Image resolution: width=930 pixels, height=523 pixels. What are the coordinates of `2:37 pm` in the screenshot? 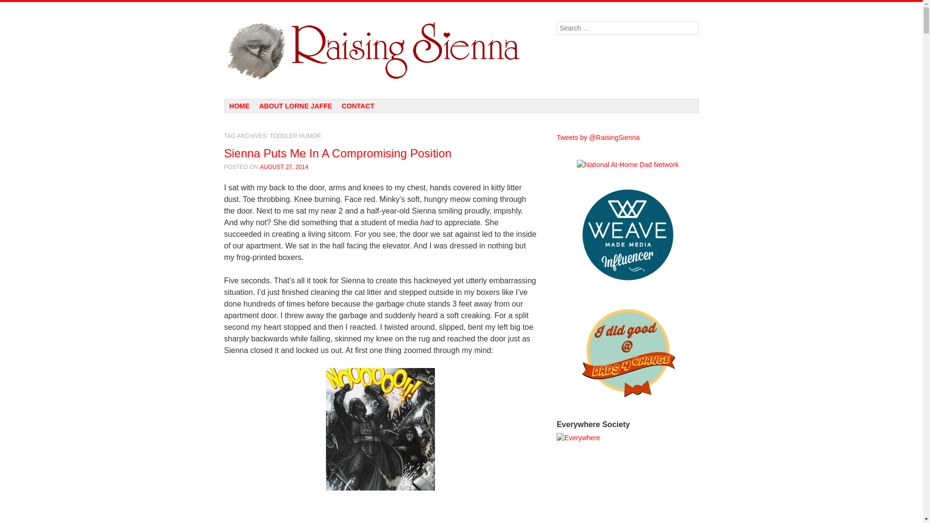 It's located at (284, 167).